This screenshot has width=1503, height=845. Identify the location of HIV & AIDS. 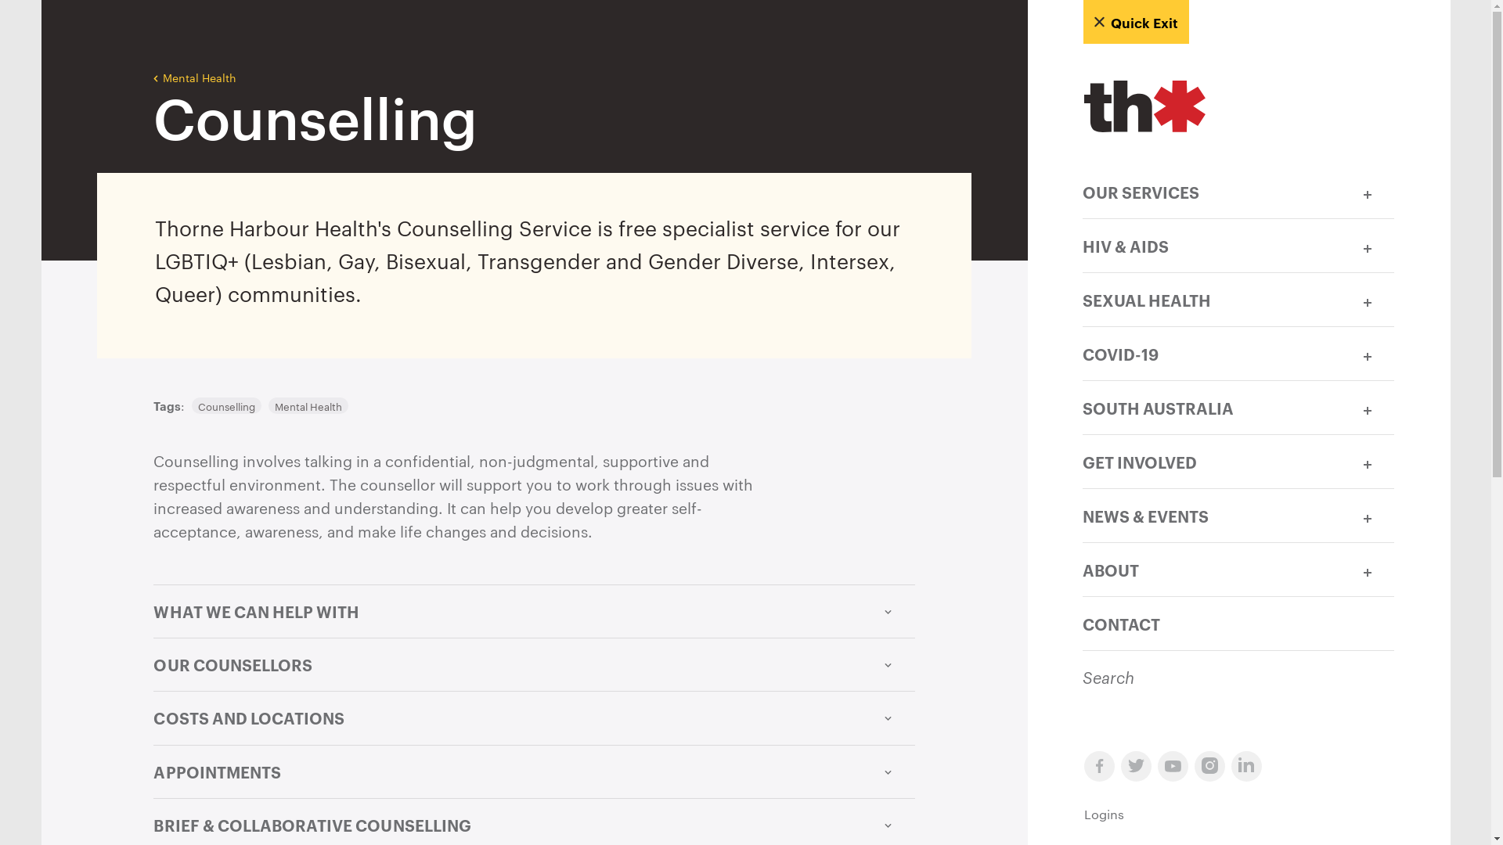
(1212, 244).